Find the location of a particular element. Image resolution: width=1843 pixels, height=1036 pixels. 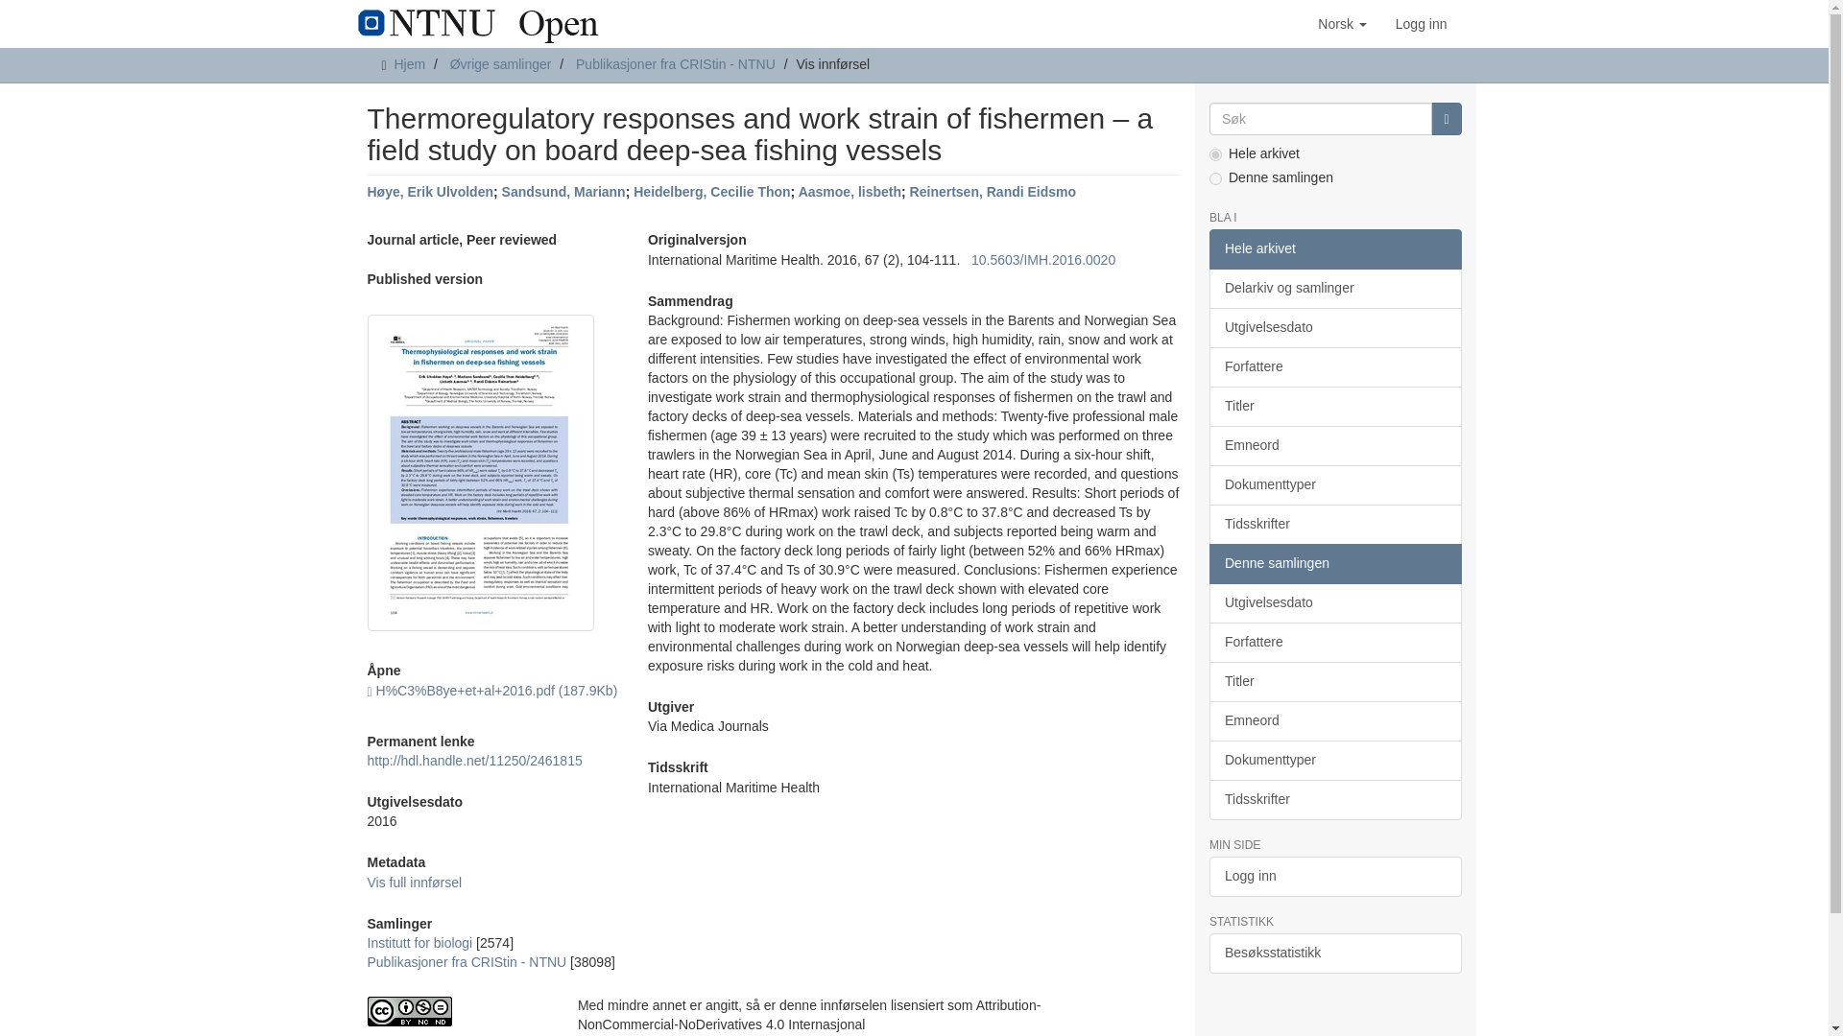

Norsk  is located at coordinates (1342, 23).